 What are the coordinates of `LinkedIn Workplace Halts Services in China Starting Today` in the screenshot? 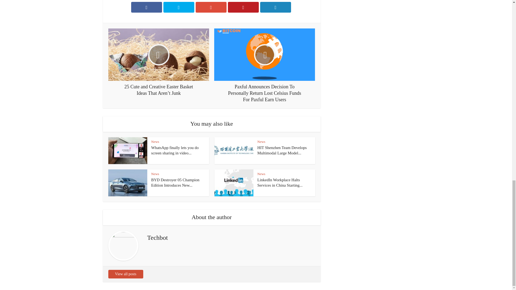 It's located at (280, 183).